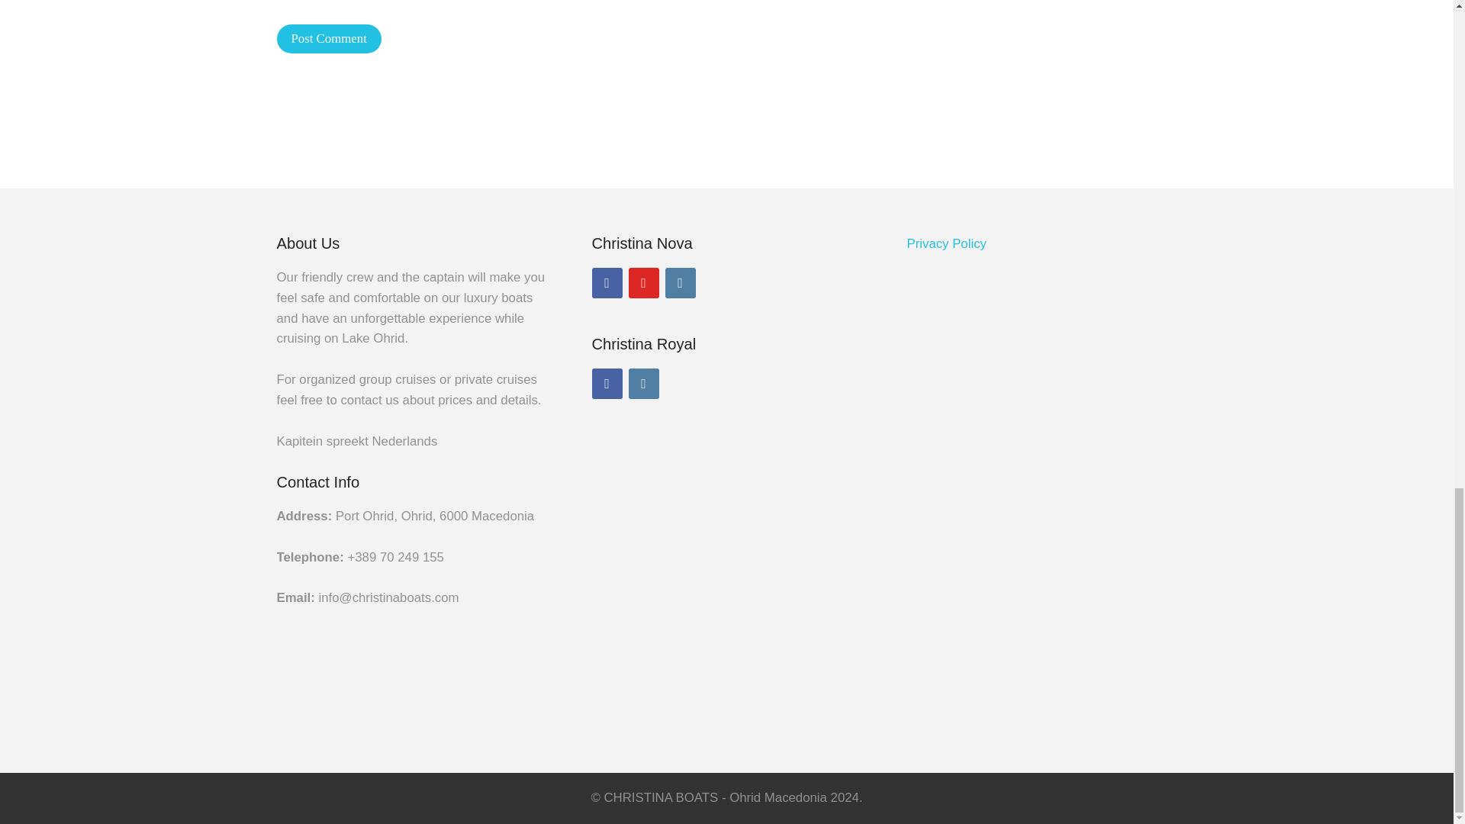  I want to click on YouTube, so click(644, 282).